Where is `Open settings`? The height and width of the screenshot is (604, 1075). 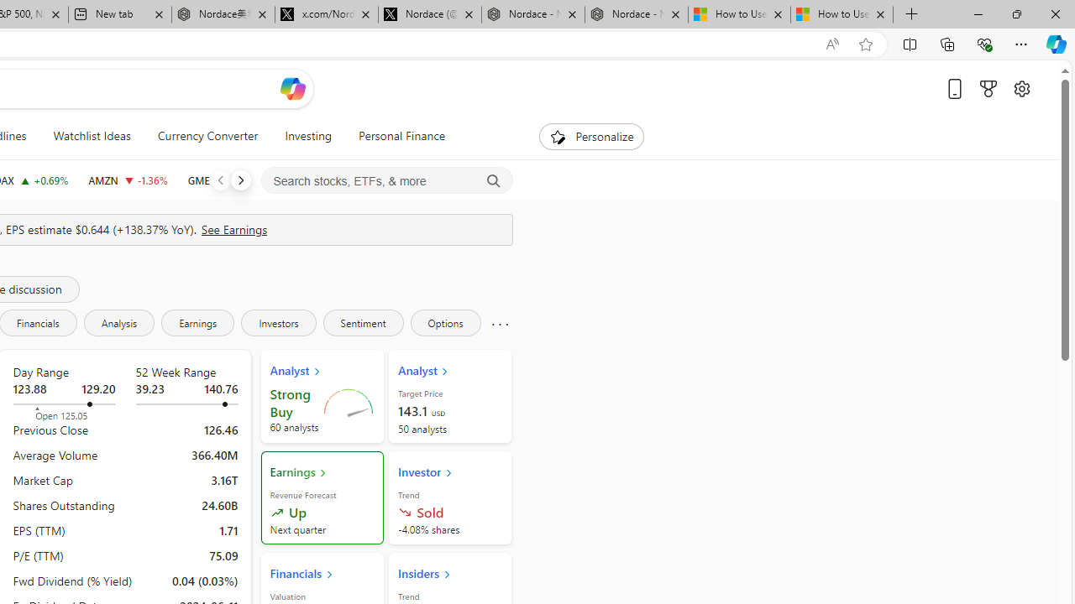
Open settings is located at coordinates (1021, 88).